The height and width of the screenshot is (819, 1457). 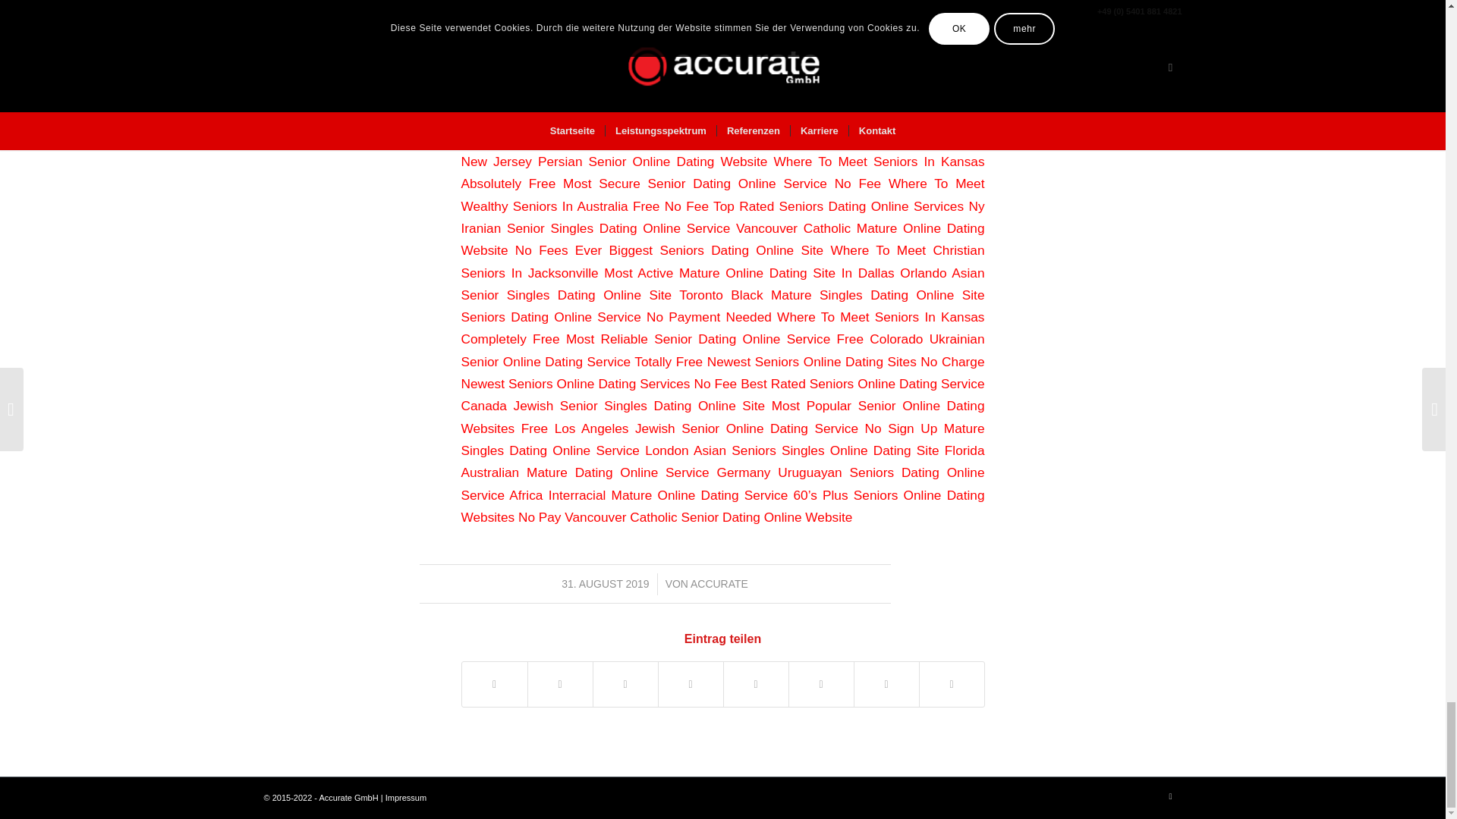 I want to click on Most Active Seniors Dating Online Site In Texas, so click(x=722, y=83).